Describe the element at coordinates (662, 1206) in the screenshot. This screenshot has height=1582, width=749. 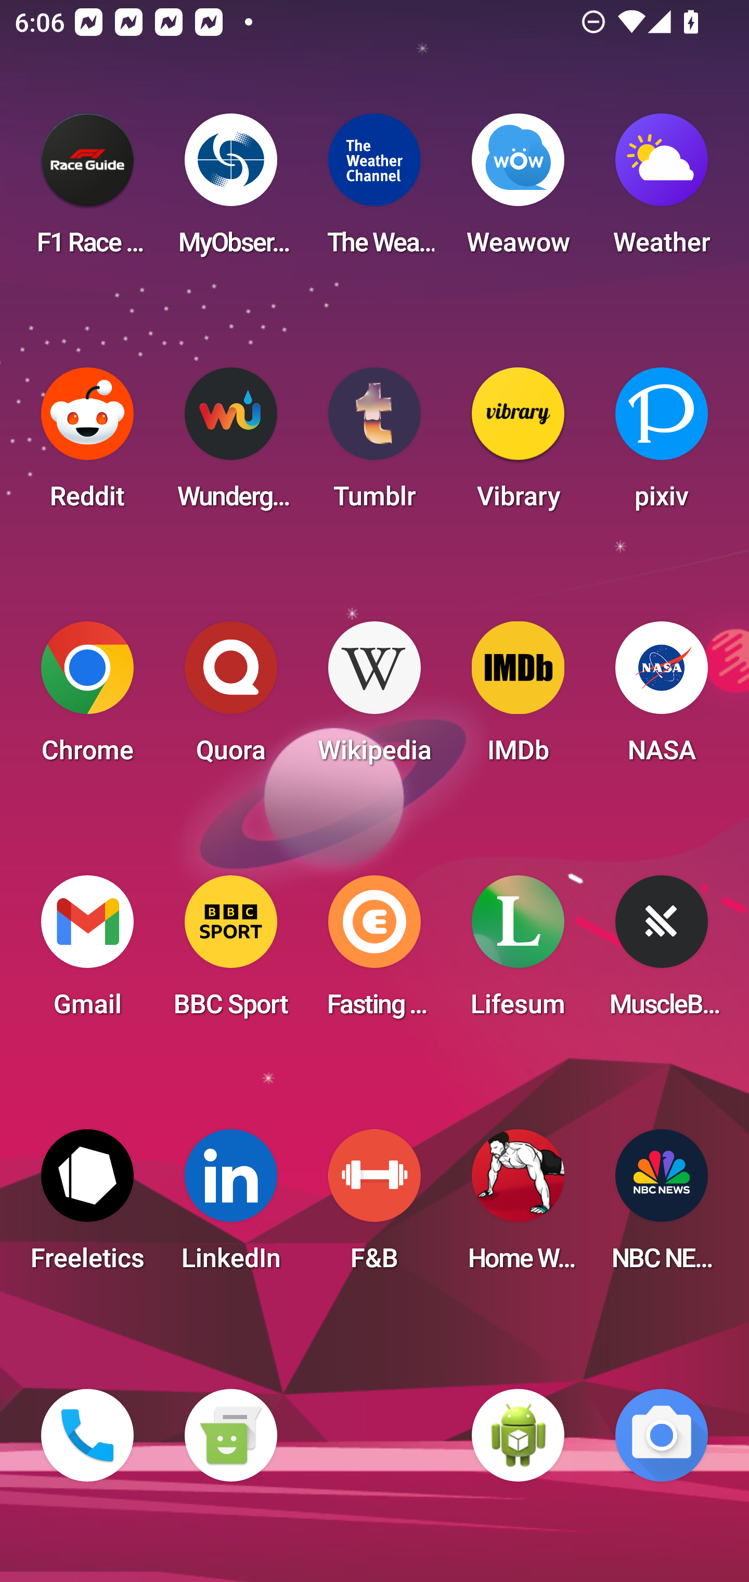
I see `NBC NEWS` at that location.